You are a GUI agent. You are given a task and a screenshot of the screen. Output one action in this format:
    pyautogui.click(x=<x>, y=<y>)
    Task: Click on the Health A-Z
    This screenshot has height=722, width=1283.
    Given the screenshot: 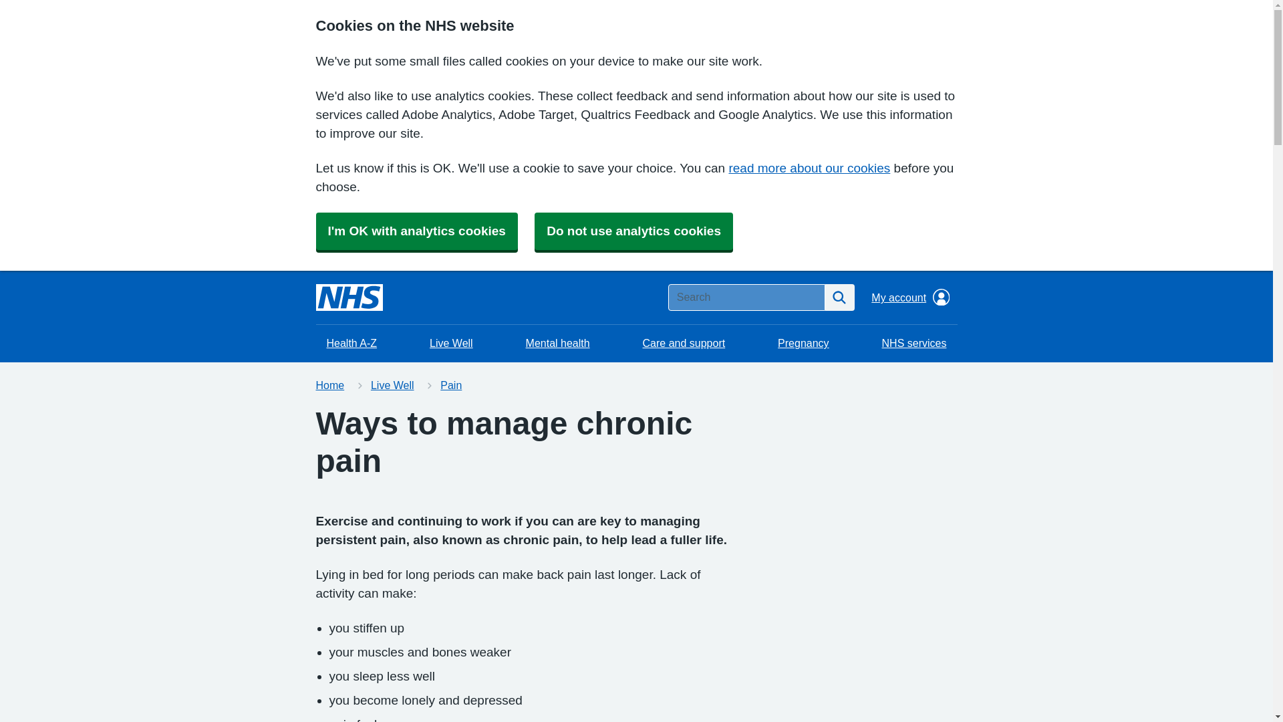 What is the action you would take?
    pyautogui.click(x=351, y=344)
    